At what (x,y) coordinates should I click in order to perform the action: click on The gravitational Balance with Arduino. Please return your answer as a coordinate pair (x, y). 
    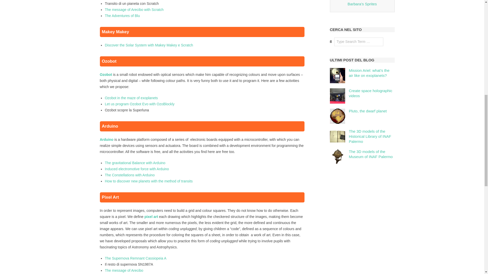
    Looking at the image, I should click on (135, 163).